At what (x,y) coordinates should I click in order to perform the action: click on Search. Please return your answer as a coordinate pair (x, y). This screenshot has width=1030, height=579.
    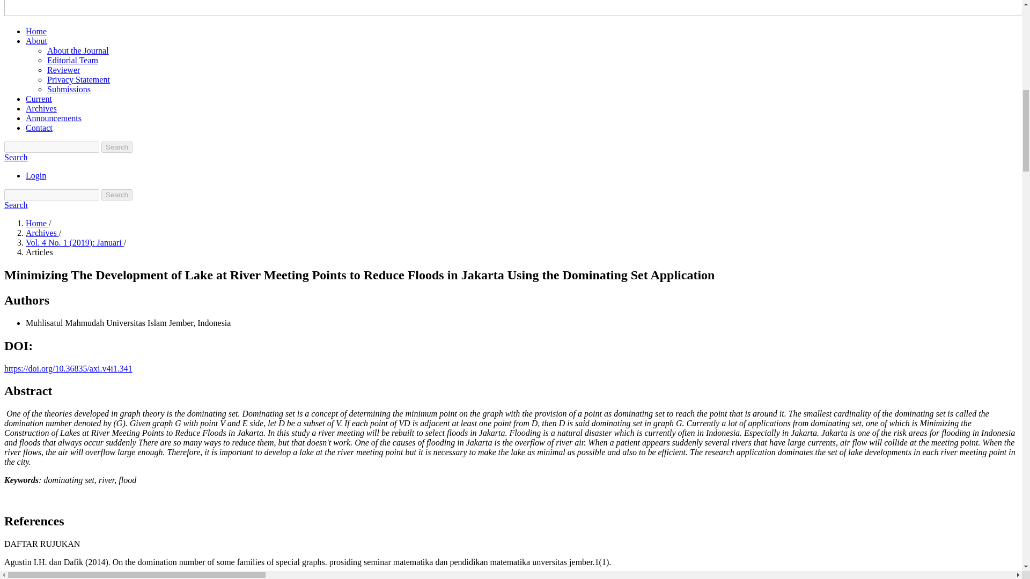
    Looking at the image, I should click on (16, 205).